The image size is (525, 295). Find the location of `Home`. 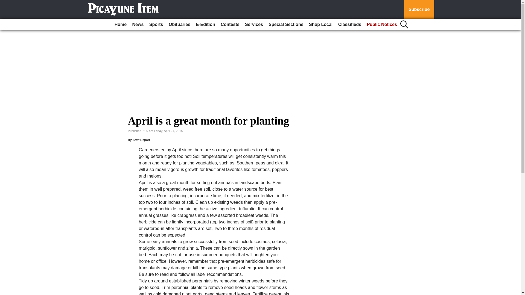

Home is located at coordinates (120, 25).